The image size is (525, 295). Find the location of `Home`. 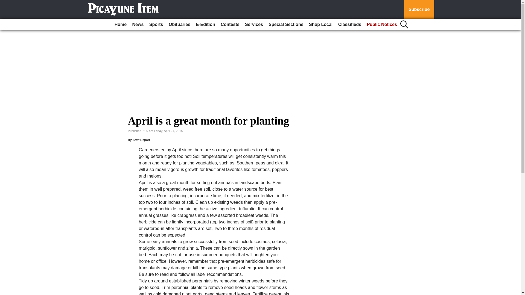

Home is located at coordinates (120, 25).